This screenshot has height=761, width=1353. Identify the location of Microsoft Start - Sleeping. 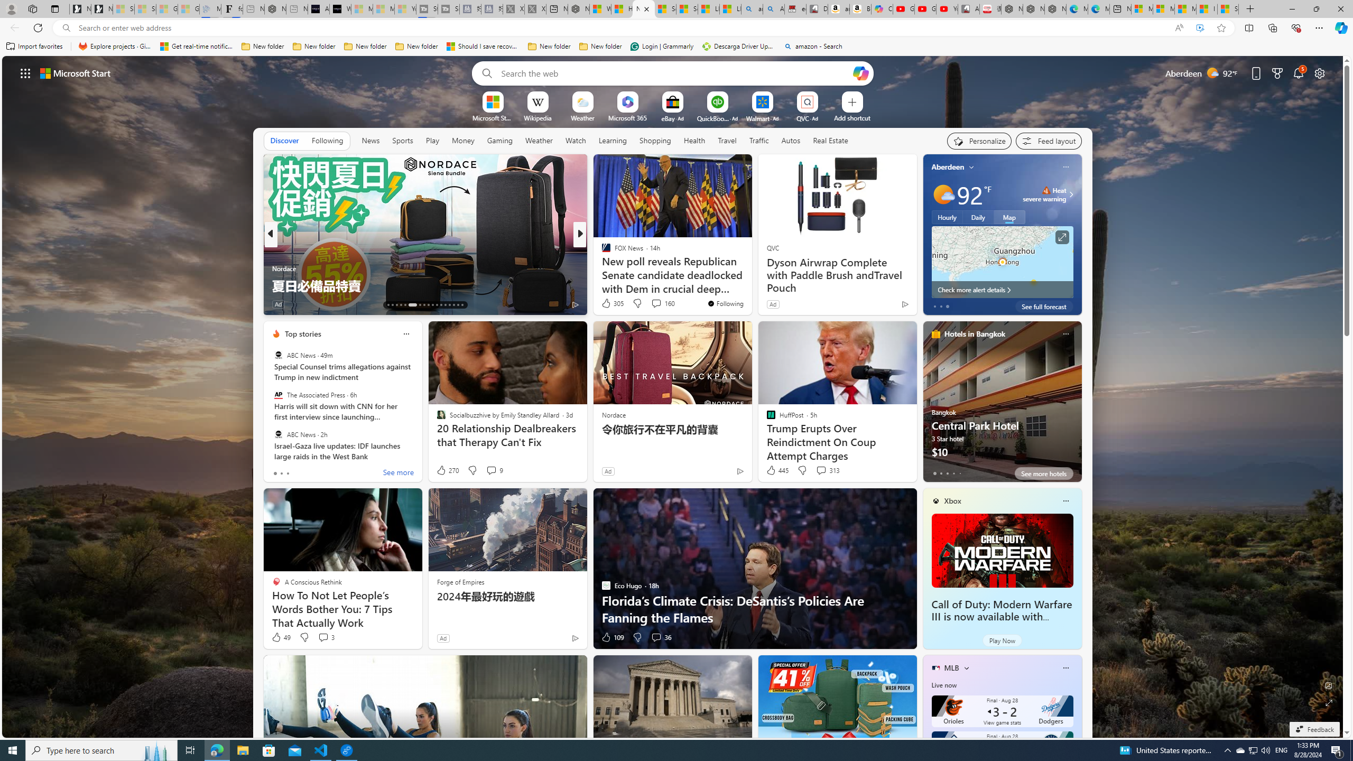
(384, 9).